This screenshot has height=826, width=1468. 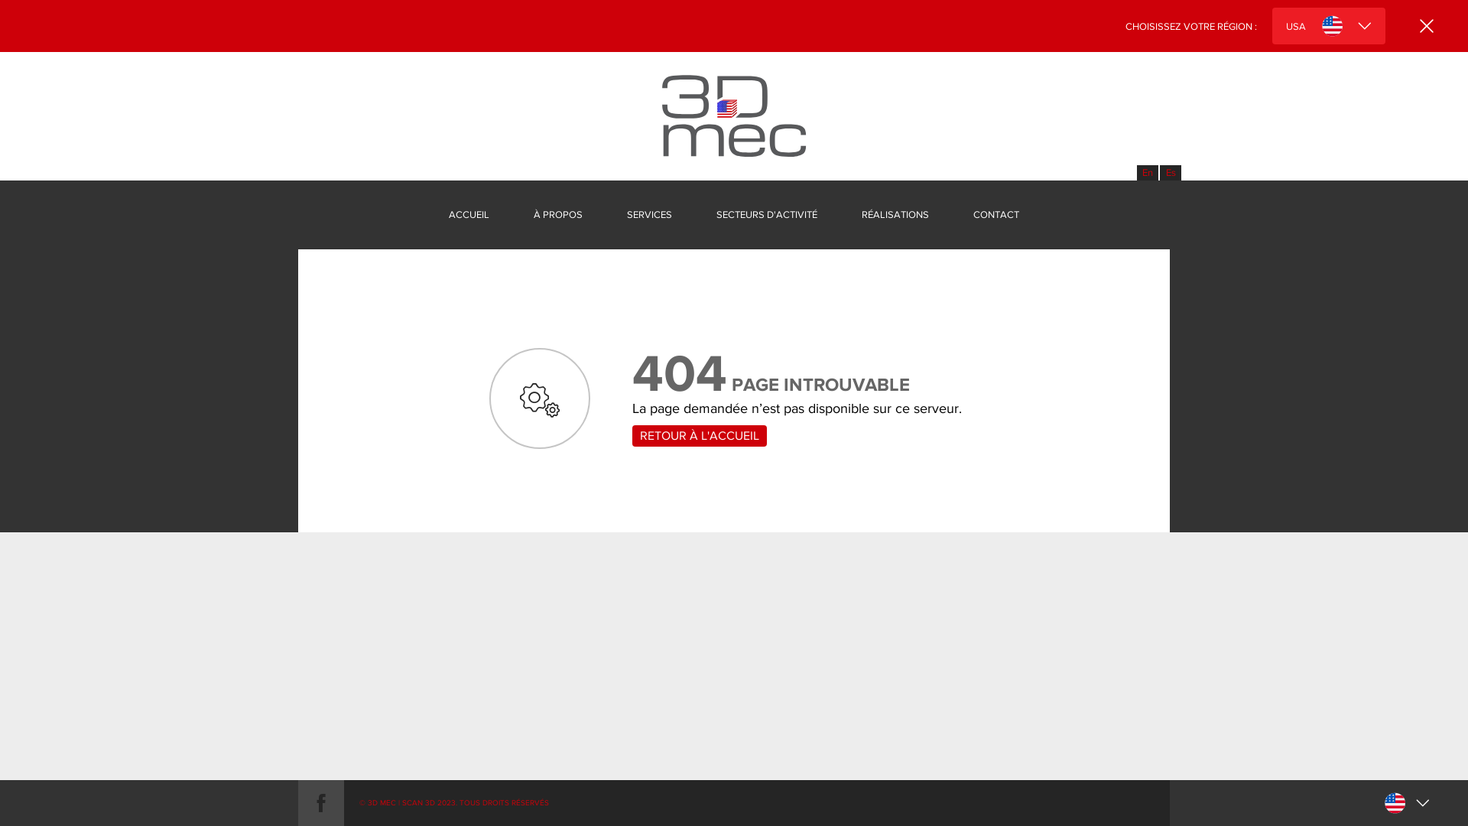 I want to click on es, so click(x=1171, y=173).